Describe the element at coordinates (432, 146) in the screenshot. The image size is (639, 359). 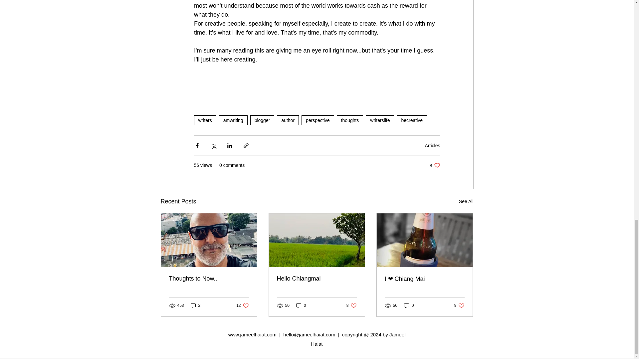
I see `Articles` at that location.